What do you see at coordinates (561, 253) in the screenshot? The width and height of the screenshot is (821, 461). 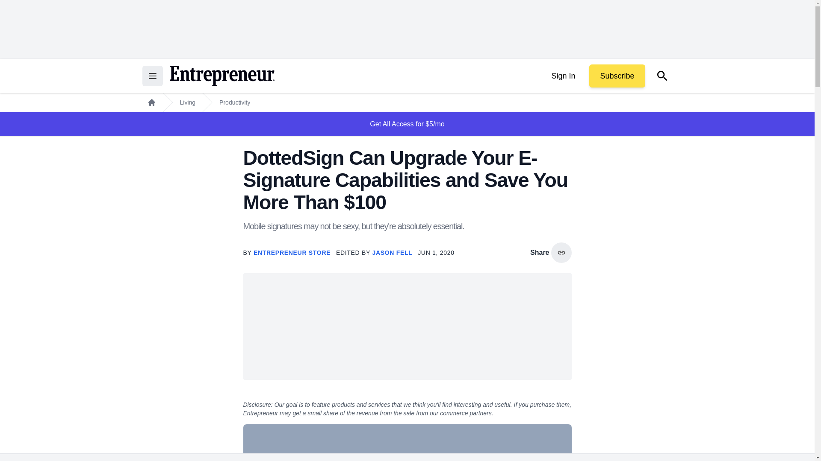 I see `copy` at bounding box center [561, 253].